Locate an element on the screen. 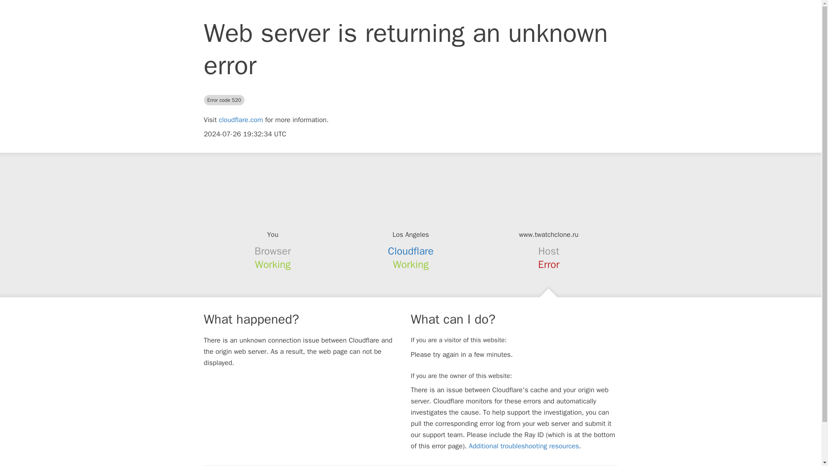  cloudflare.com is located at coordinates (241, 120).